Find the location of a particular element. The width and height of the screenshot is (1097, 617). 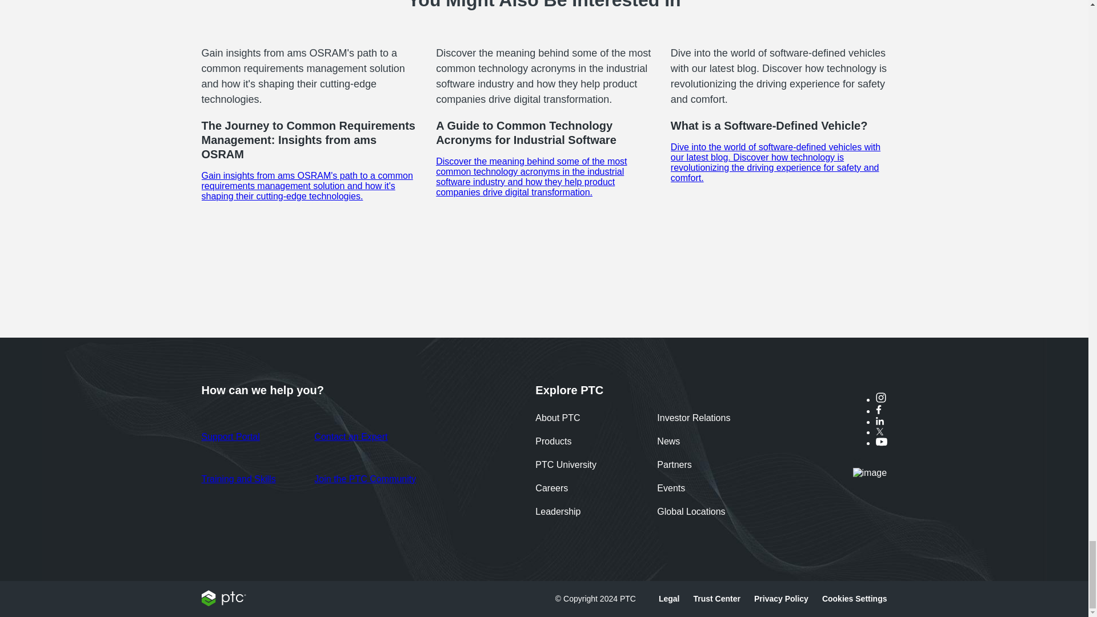

Leadership is located at coordinates (558, 513).